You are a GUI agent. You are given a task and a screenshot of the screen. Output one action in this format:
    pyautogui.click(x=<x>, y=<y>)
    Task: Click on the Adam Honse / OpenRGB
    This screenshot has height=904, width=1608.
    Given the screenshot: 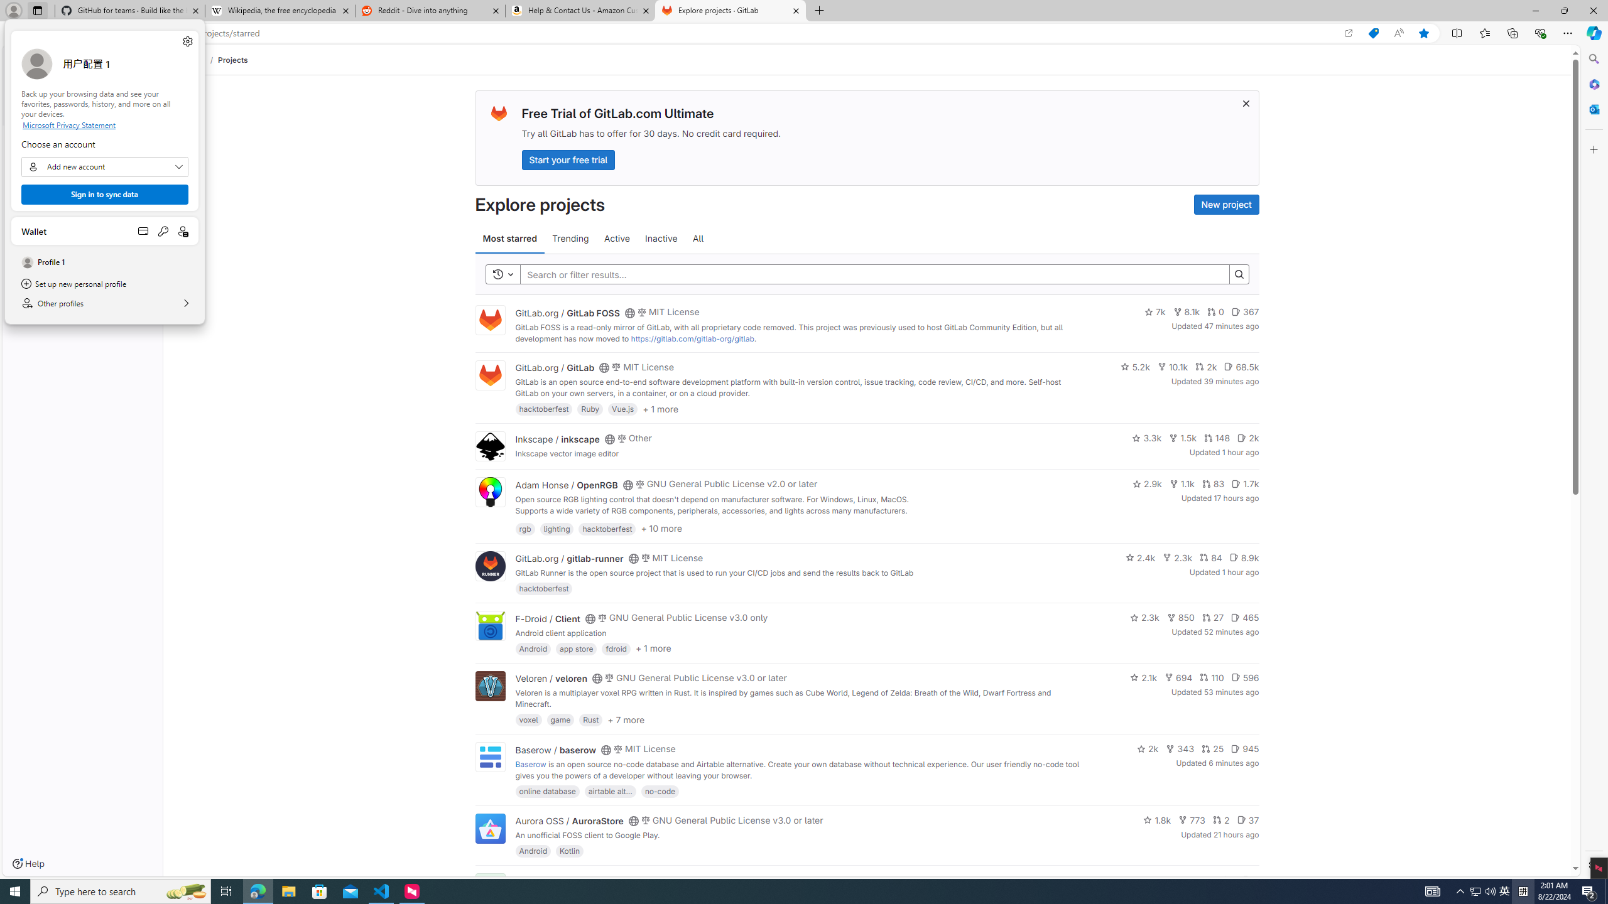 What is the action you would take?
    pyautogui.click(x=566, y=485)
    